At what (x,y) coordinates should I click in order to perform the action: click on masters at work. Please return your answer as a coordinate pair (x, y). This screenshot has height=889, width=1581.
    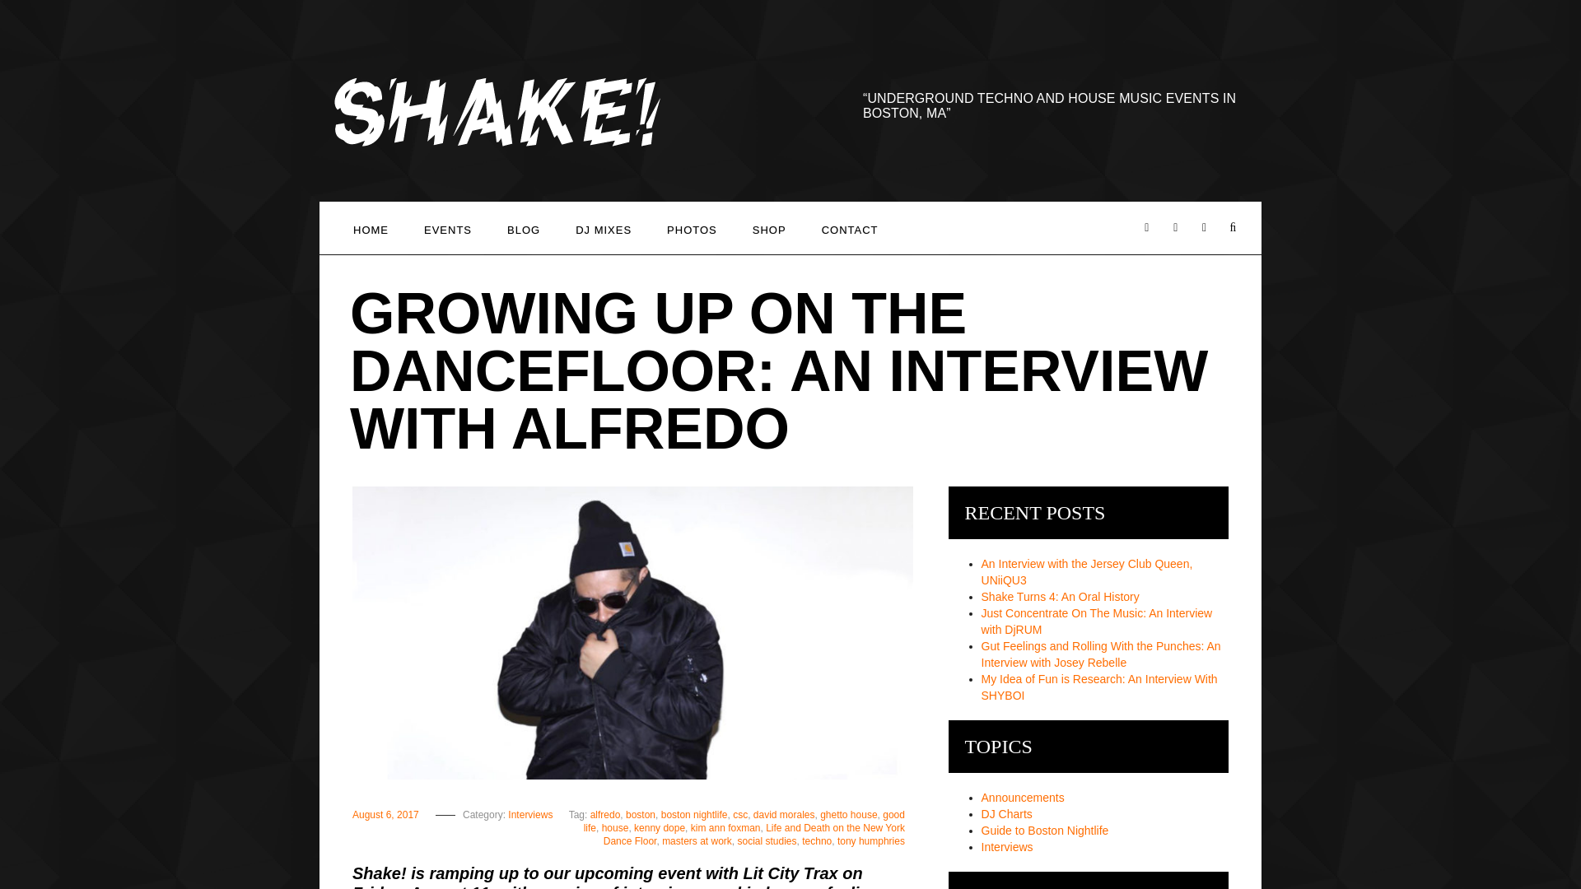
    Looking at the image, I should click on (697, 841).